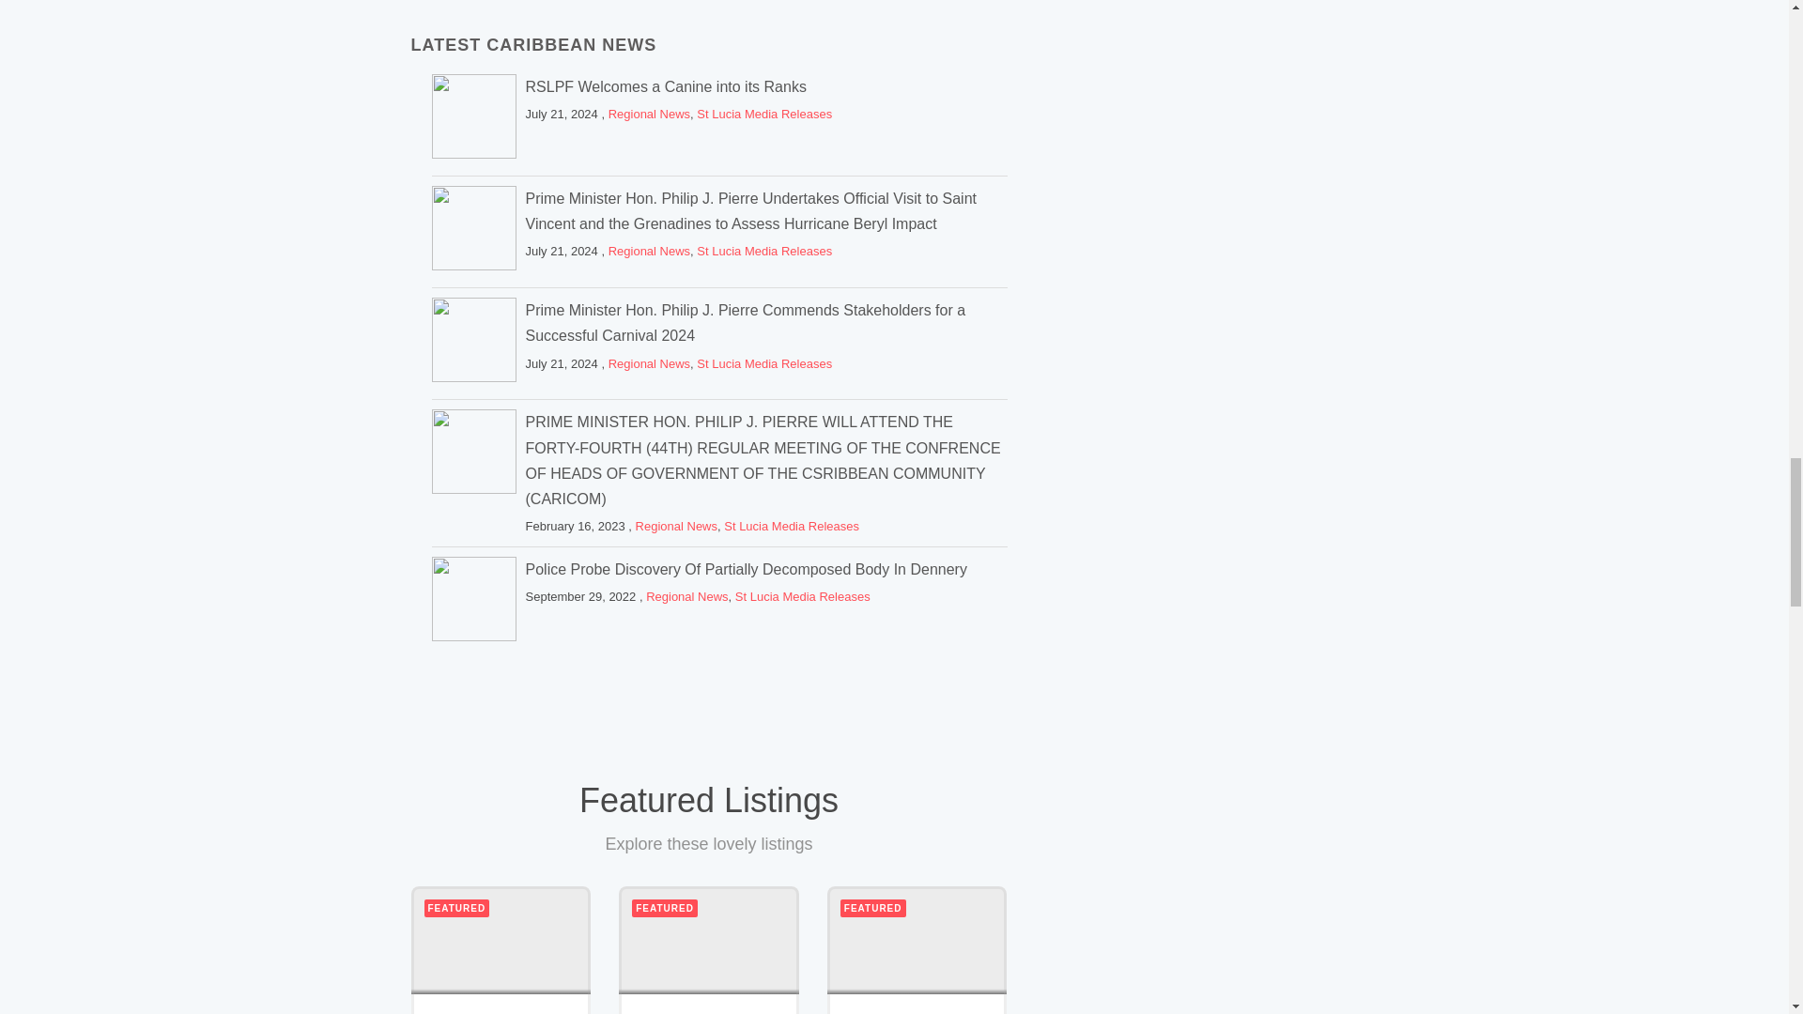 The width and height of the screenshot is (1803, 1014). What do you see at coordinates (473, 120) in the screenshot?
I see `RSLPF Welcomes a Canine into its Ranks` at bounding box center [473, 120].